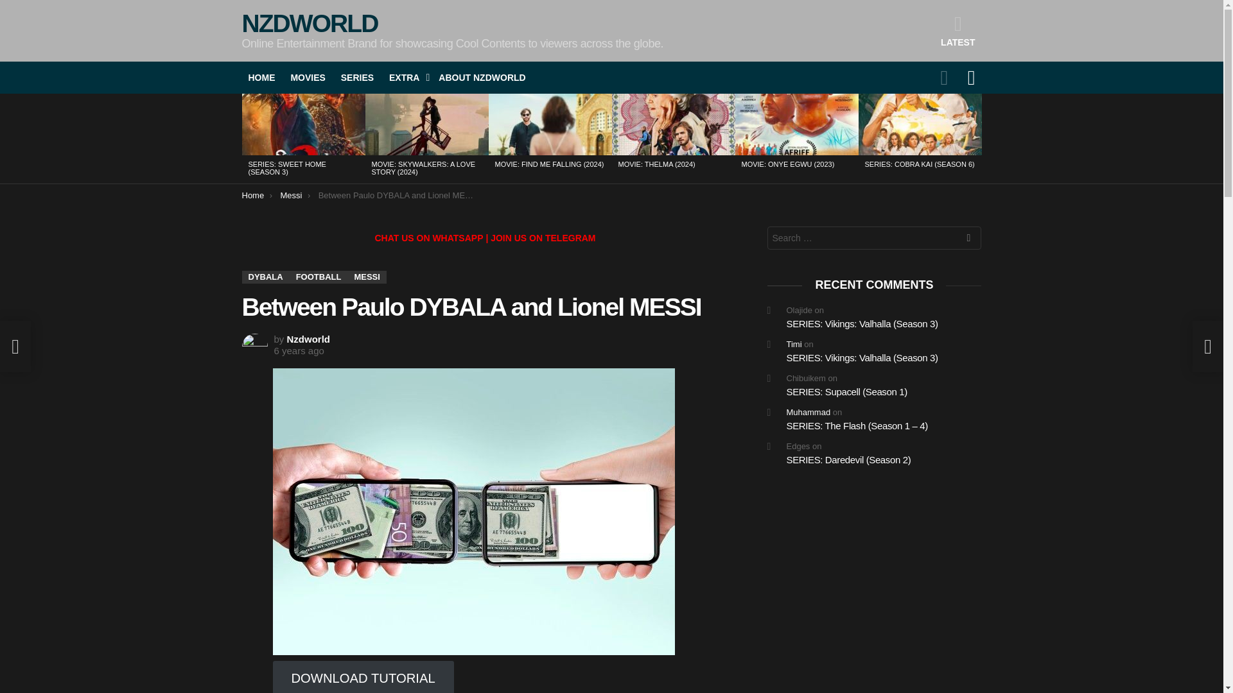 The width and height of the screenshot is (1233, 693). I want to click on JOIN US ON TELEGRAM, so click(543, 237).